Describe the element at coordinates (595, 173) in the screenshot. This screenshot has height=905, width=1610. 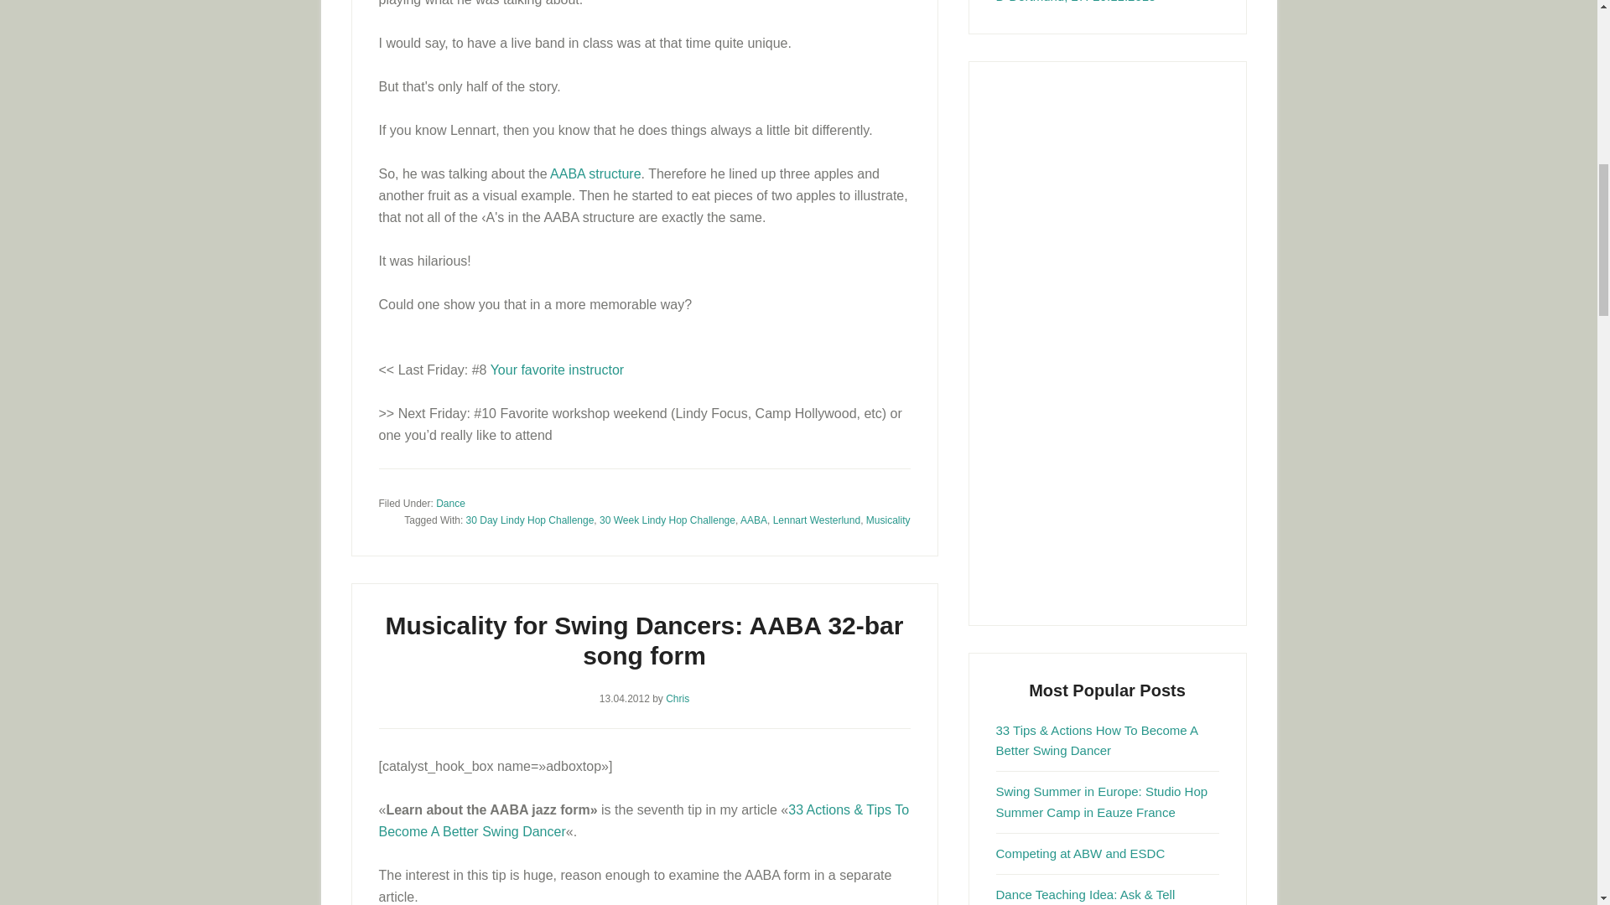
I see `Musicality for Swing Dancers: AABA 32-bar song form` at that location.